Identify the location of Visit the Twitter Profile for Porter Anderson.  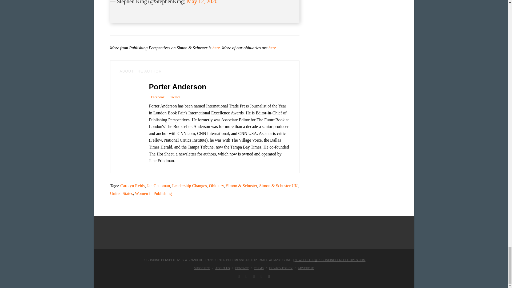
(174, 97).